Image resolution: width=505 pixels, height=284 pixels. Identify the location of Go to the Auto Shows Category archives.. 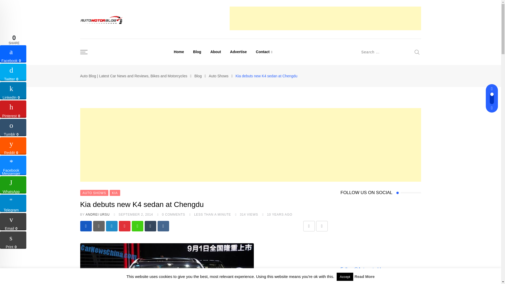
(219, 76).